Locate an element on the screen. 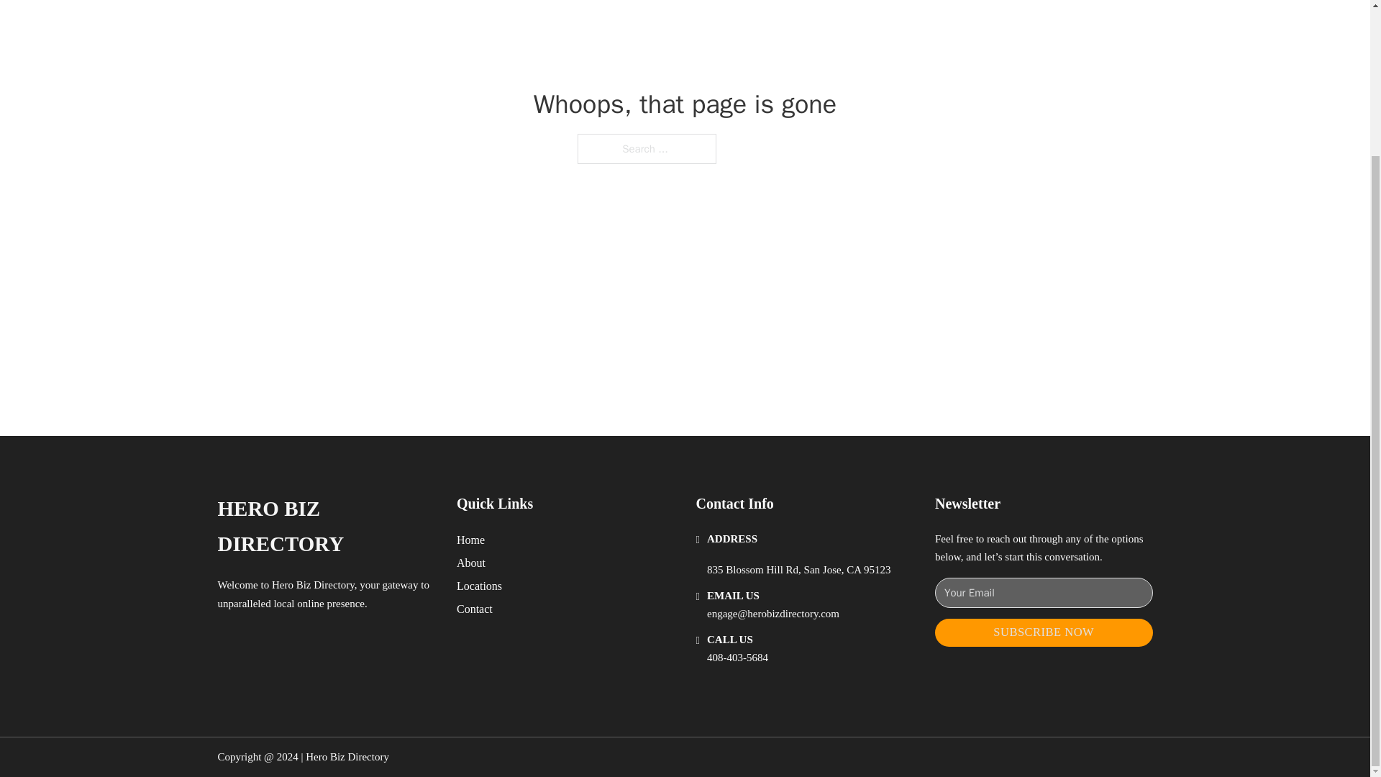  Locations is located at coordinates (479, 586).